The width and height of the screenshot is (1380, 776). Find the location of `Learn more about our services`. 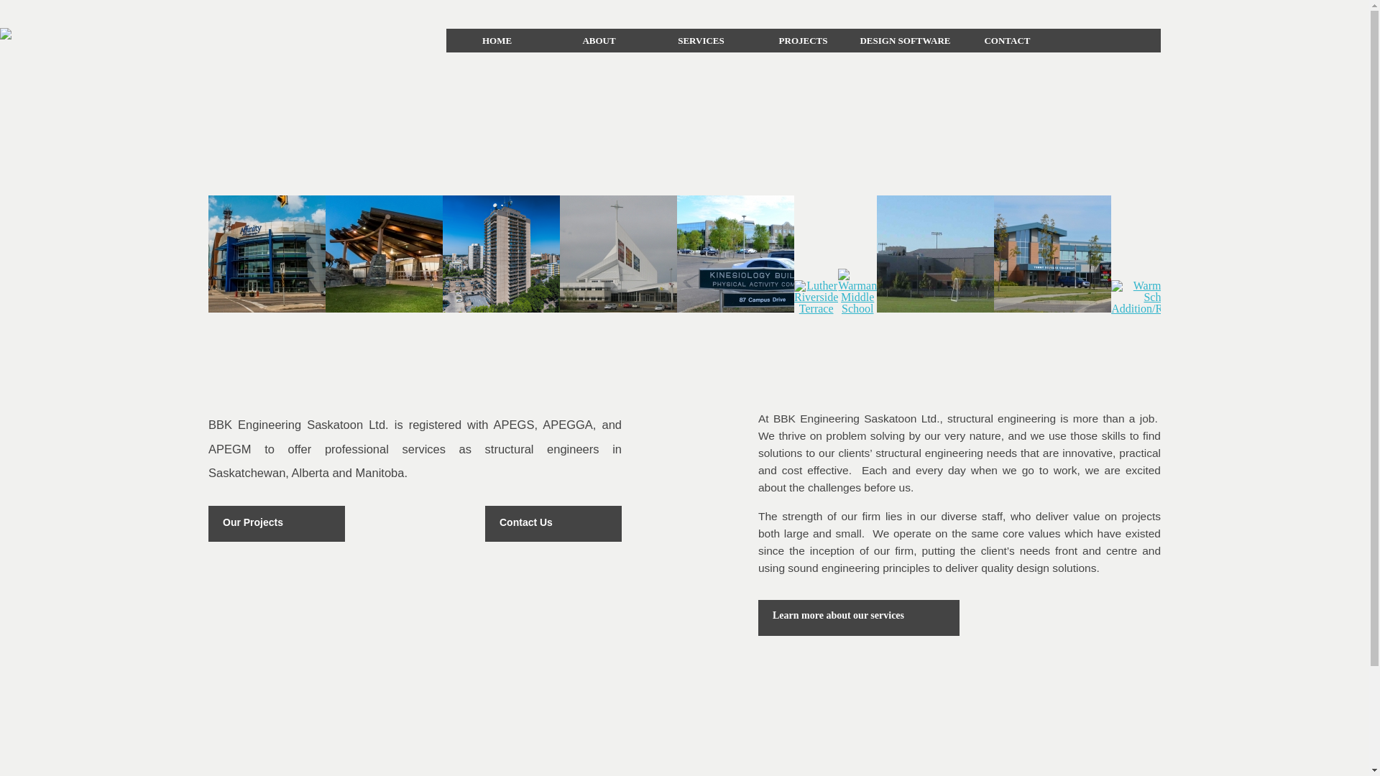

Learn more about our services is located at coordinates (859, 618).